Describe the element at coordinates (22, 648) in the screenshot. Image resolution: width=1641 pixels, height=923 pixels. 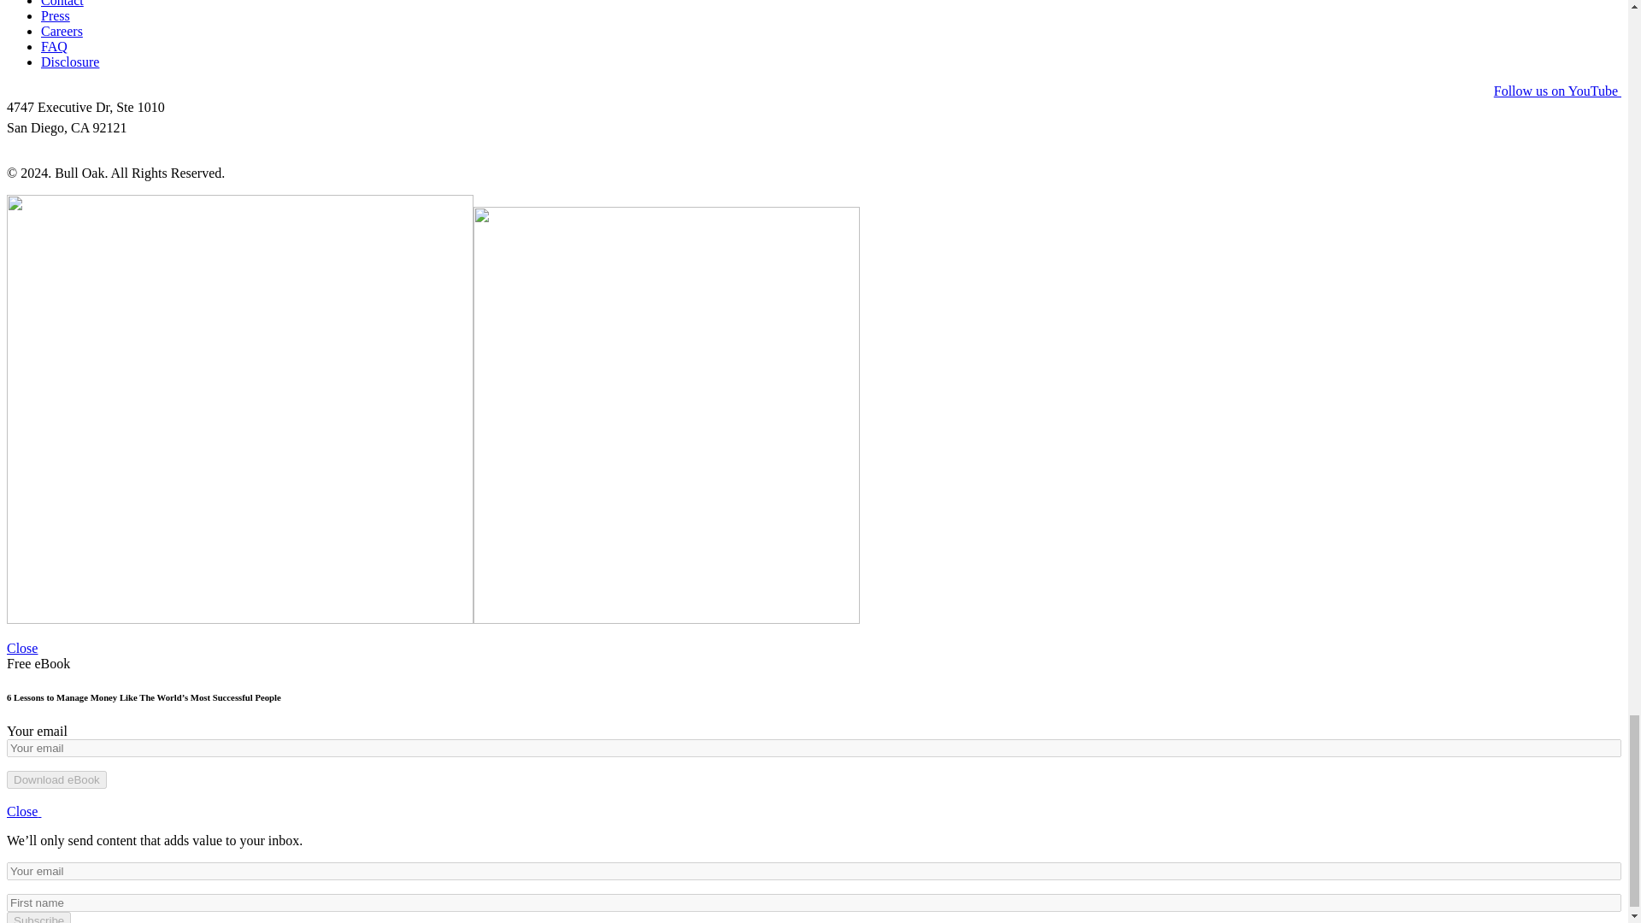
I see `Close` at that location.